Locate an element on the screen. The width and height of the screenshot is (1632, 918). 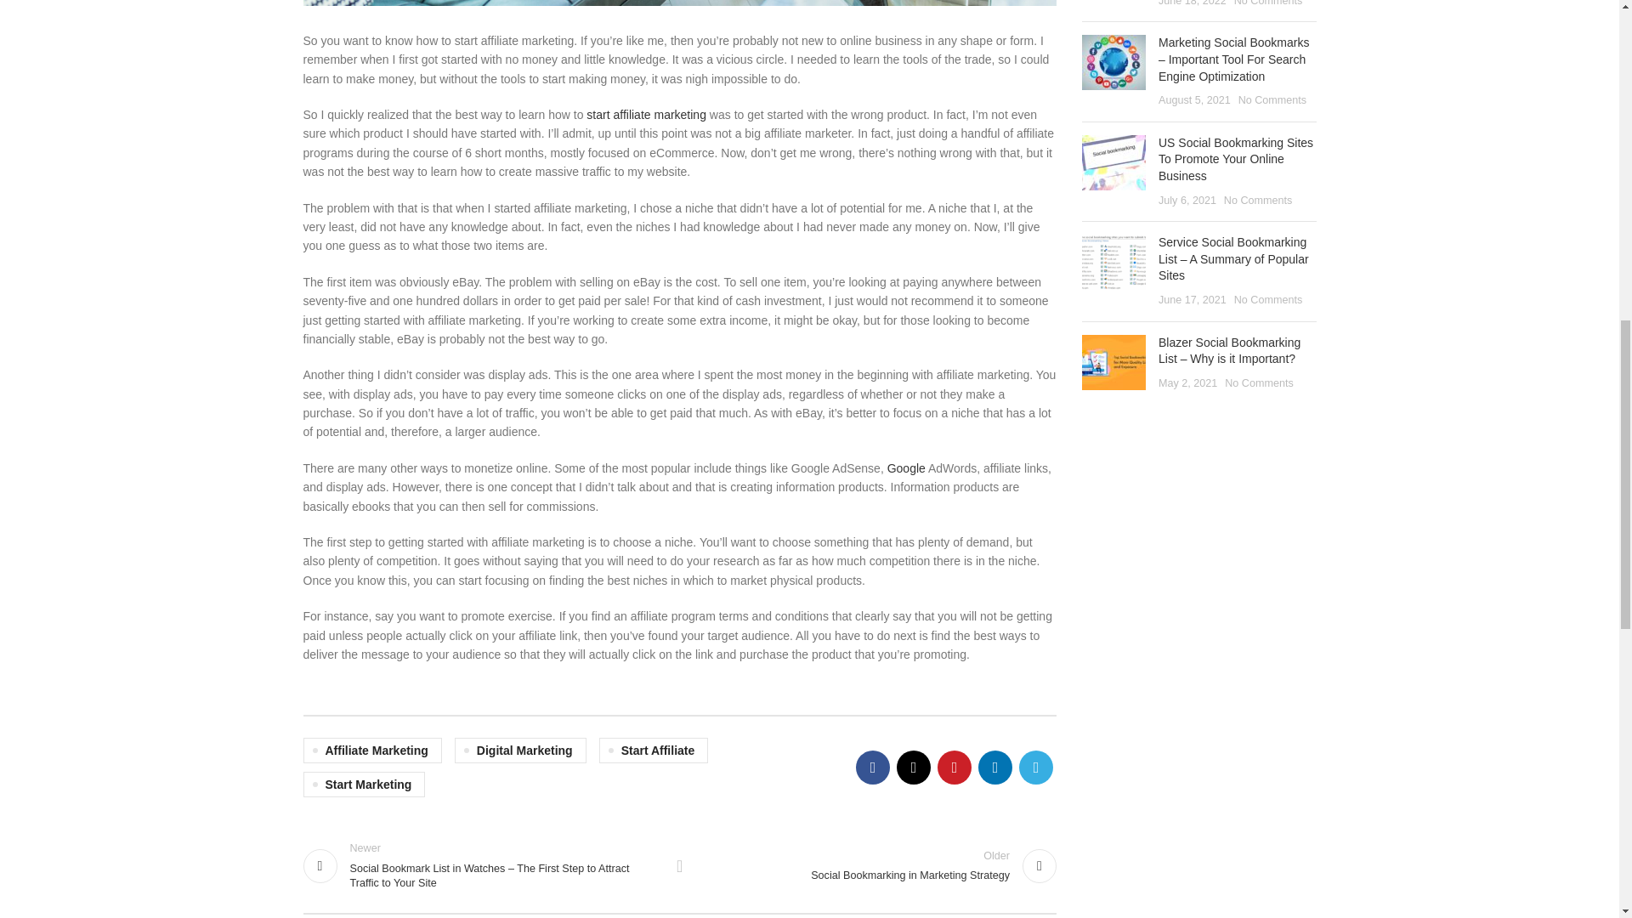
Start Marketing is located at coordinates (875, 865).